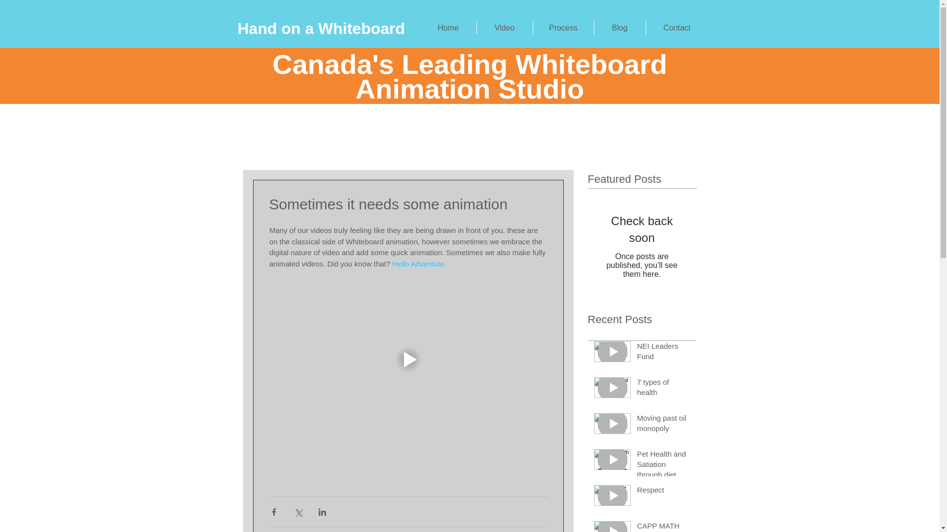 The image size is (947, 532). Describe the element at coordinates (664, 353) in the screenshot. I see `NEI Leaders Fund` at that location.